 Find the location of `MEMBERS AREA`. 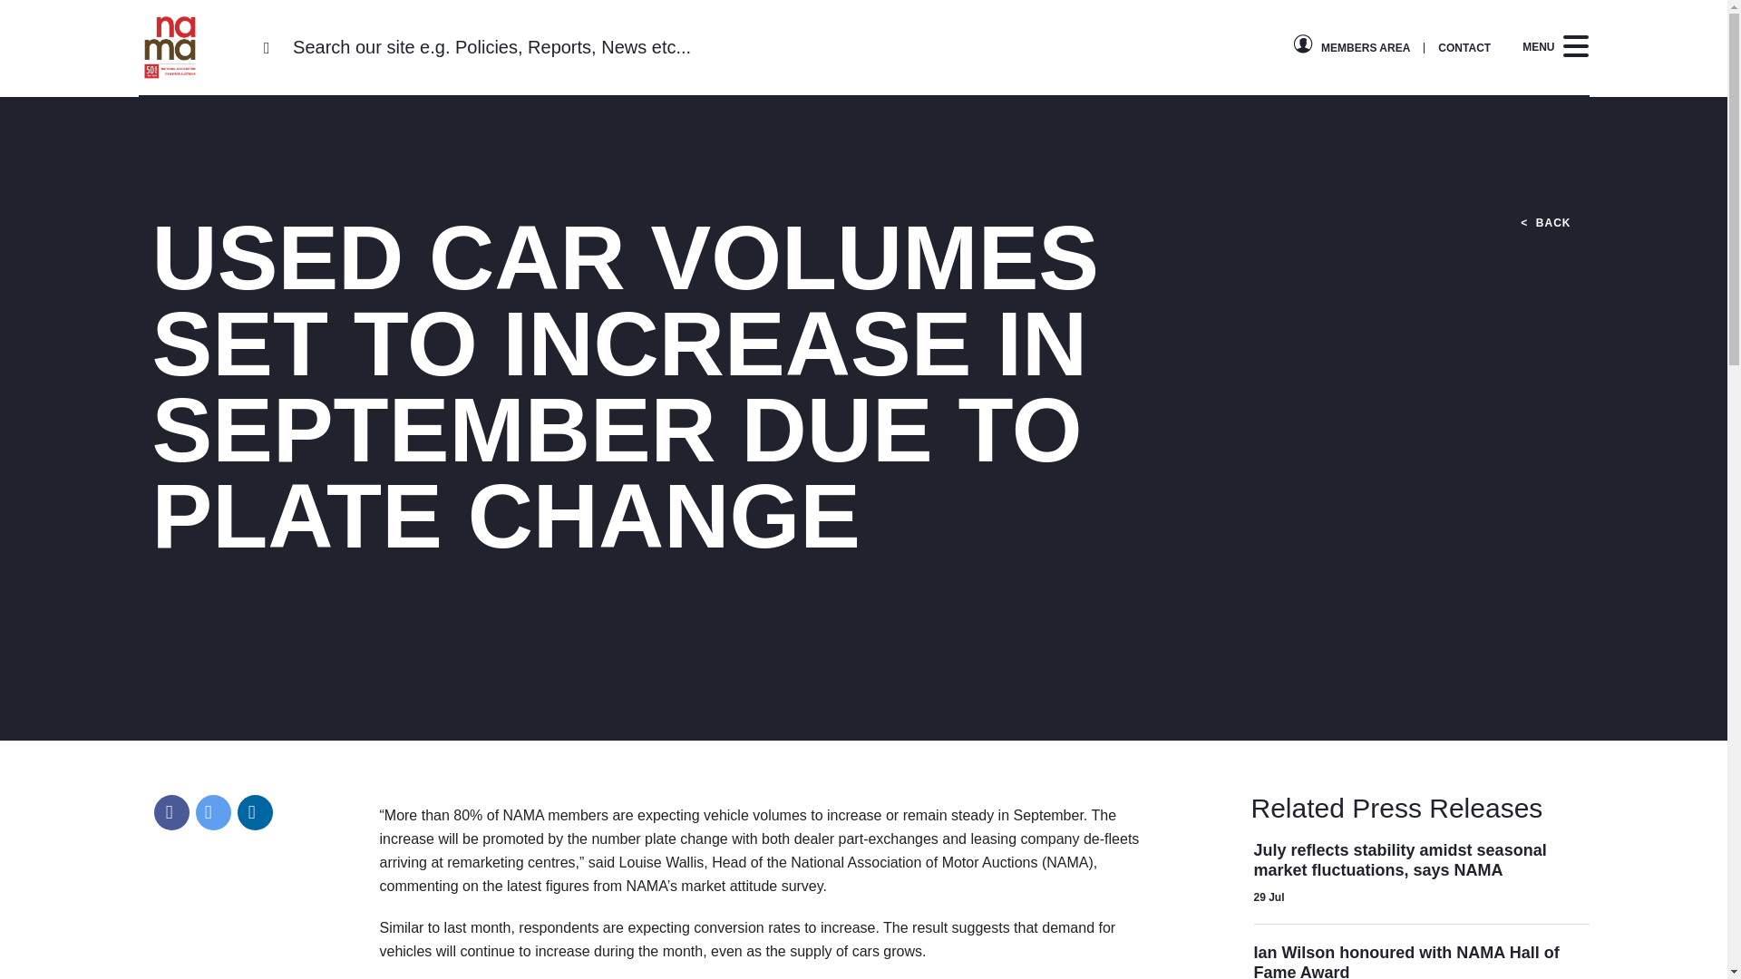

MEMBERS AREA is located at coordinates (1366, 47).